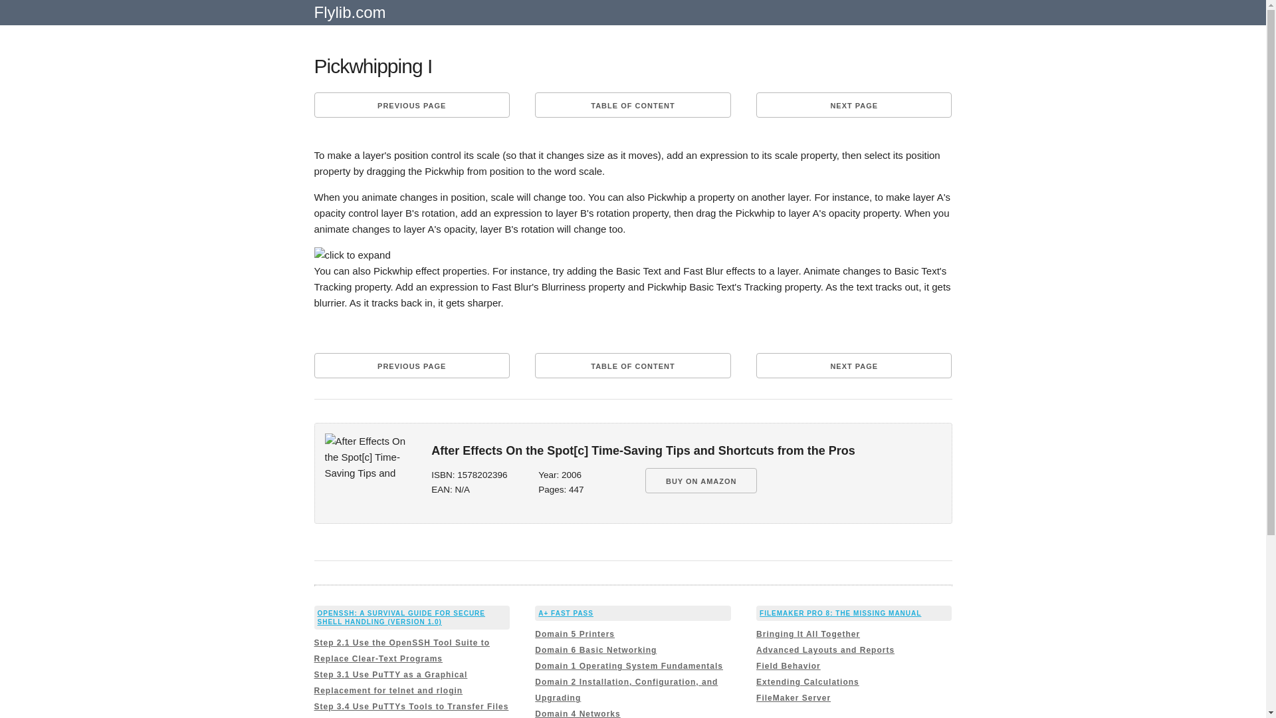 This screenshot has width=1276, height=718. I want to click on Domain 2 Installation, Configuration, and Upgrading, so click(626, 690).